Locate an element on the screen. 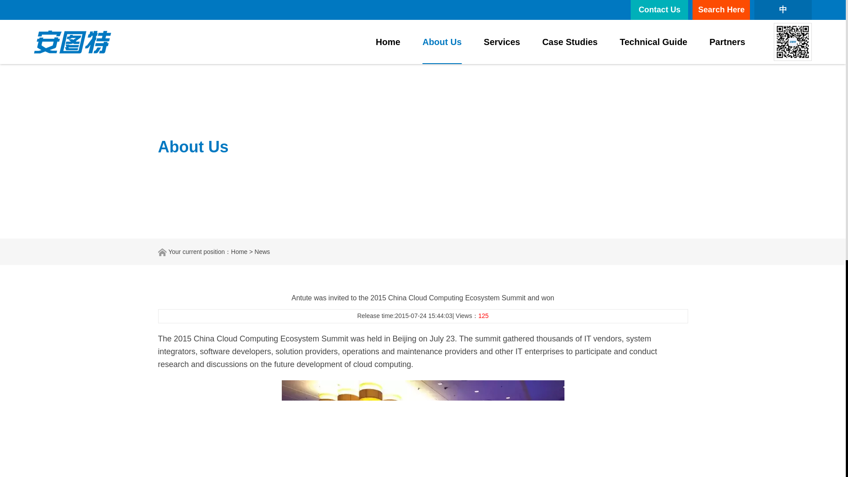 The width and height of the screenshot is (848, 477). Case Studies is located at coordinates (570, 42).